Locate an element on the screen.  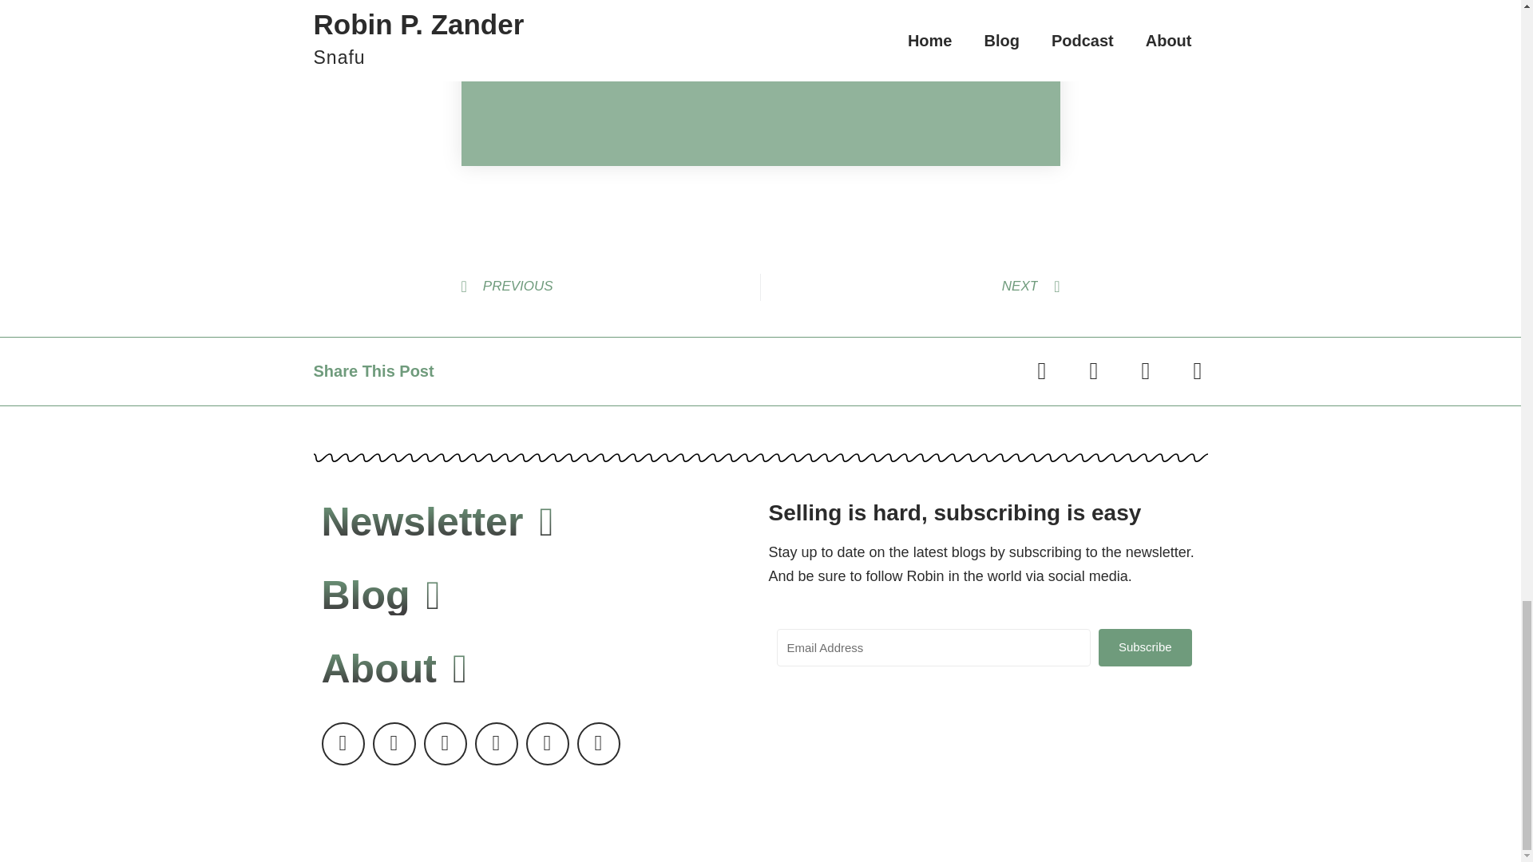
NEXT is located at coordinates (910, 287).